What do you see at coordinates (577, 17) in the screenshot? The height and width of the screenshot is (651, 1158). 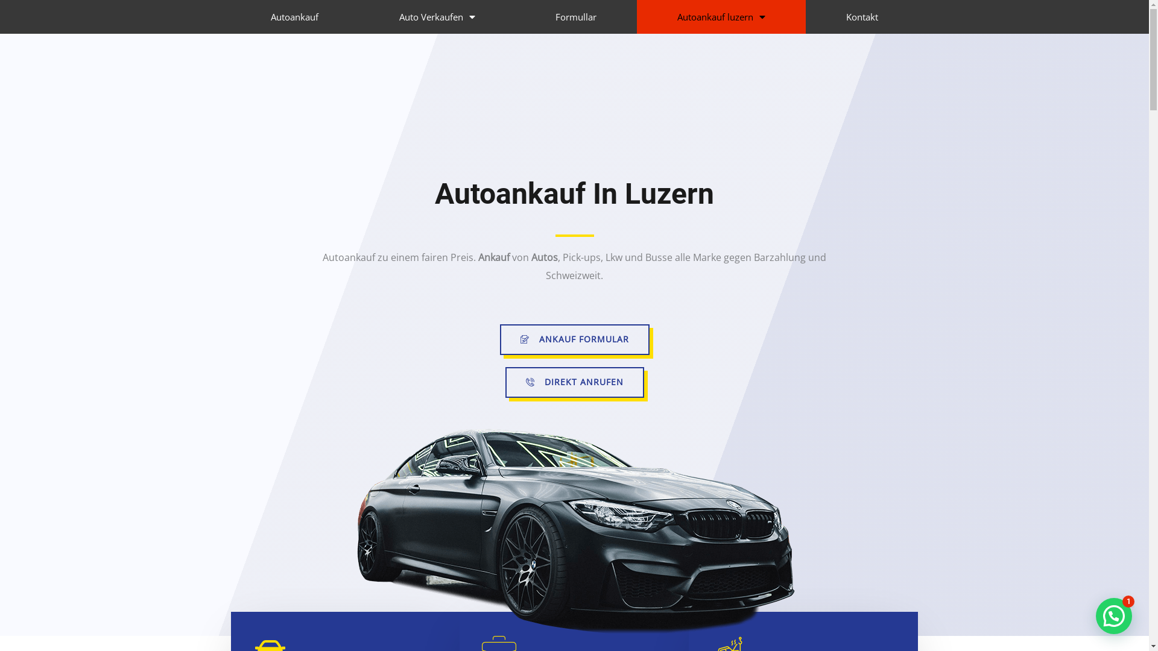 I see `Formullar` at bounding box center [577, 17].